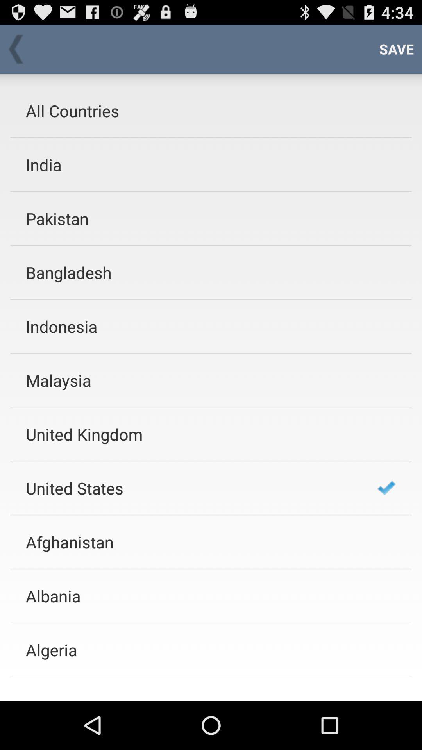  I want to click on open item below the india app, so click(191, 219).